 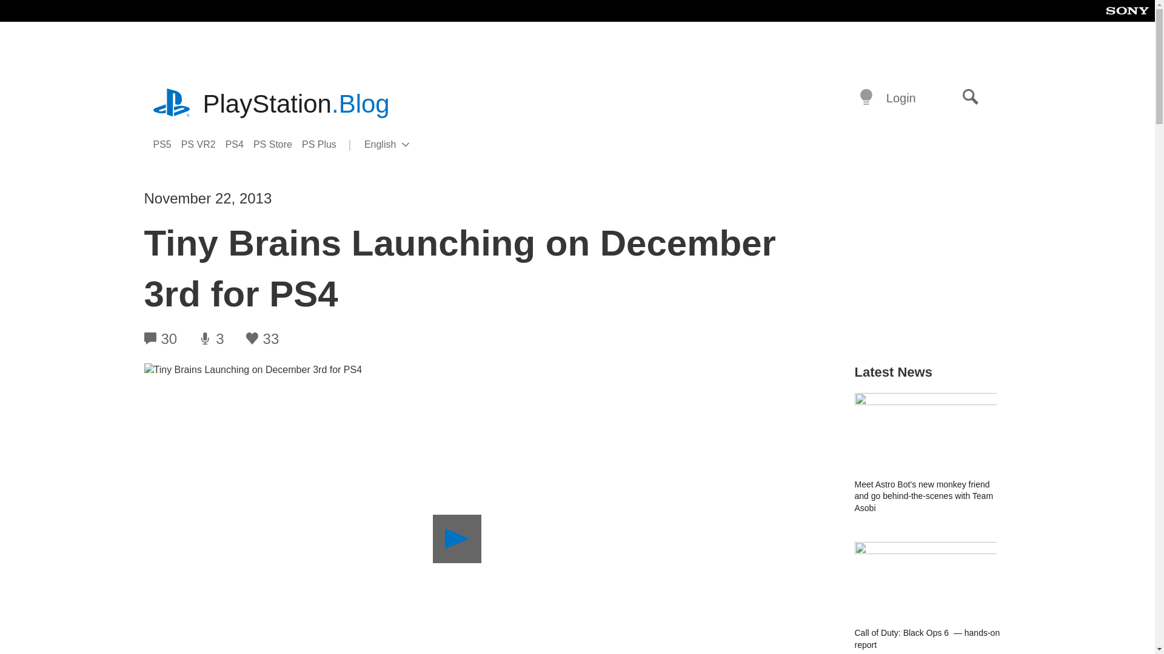 I want to click on PS5, so click(x=166, y=144).